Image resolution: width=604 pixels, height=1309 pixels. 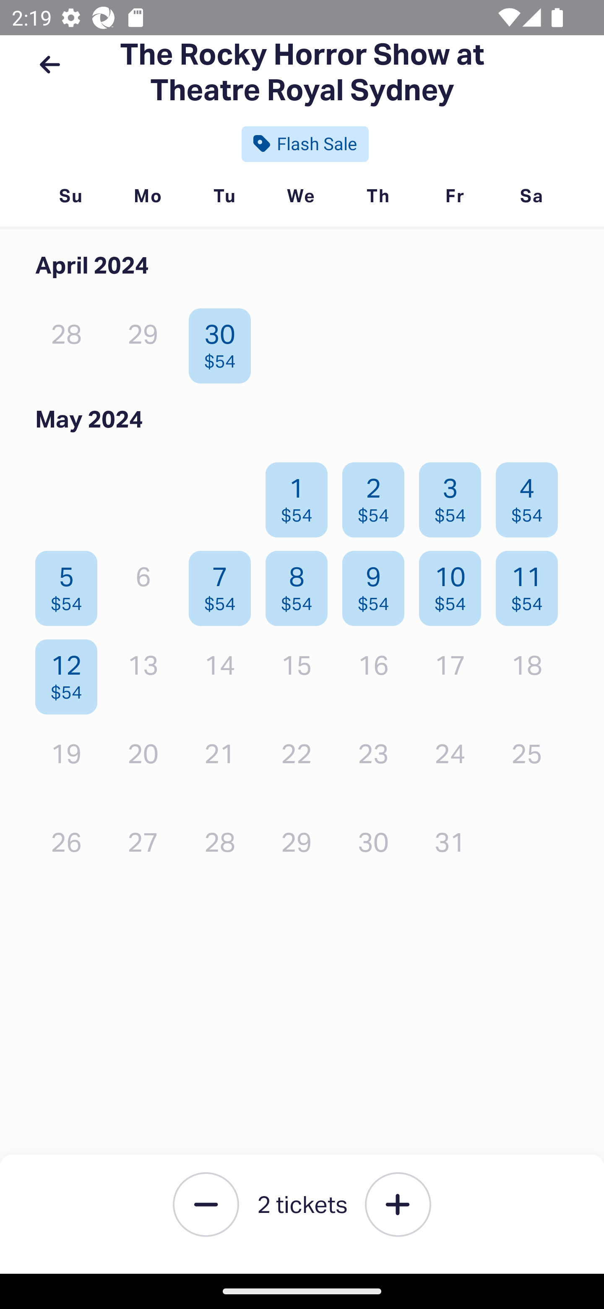 What do you see at coordinates (531, 496) in the screenshot?
I see `4 $54` at bounding box center [531, 496].